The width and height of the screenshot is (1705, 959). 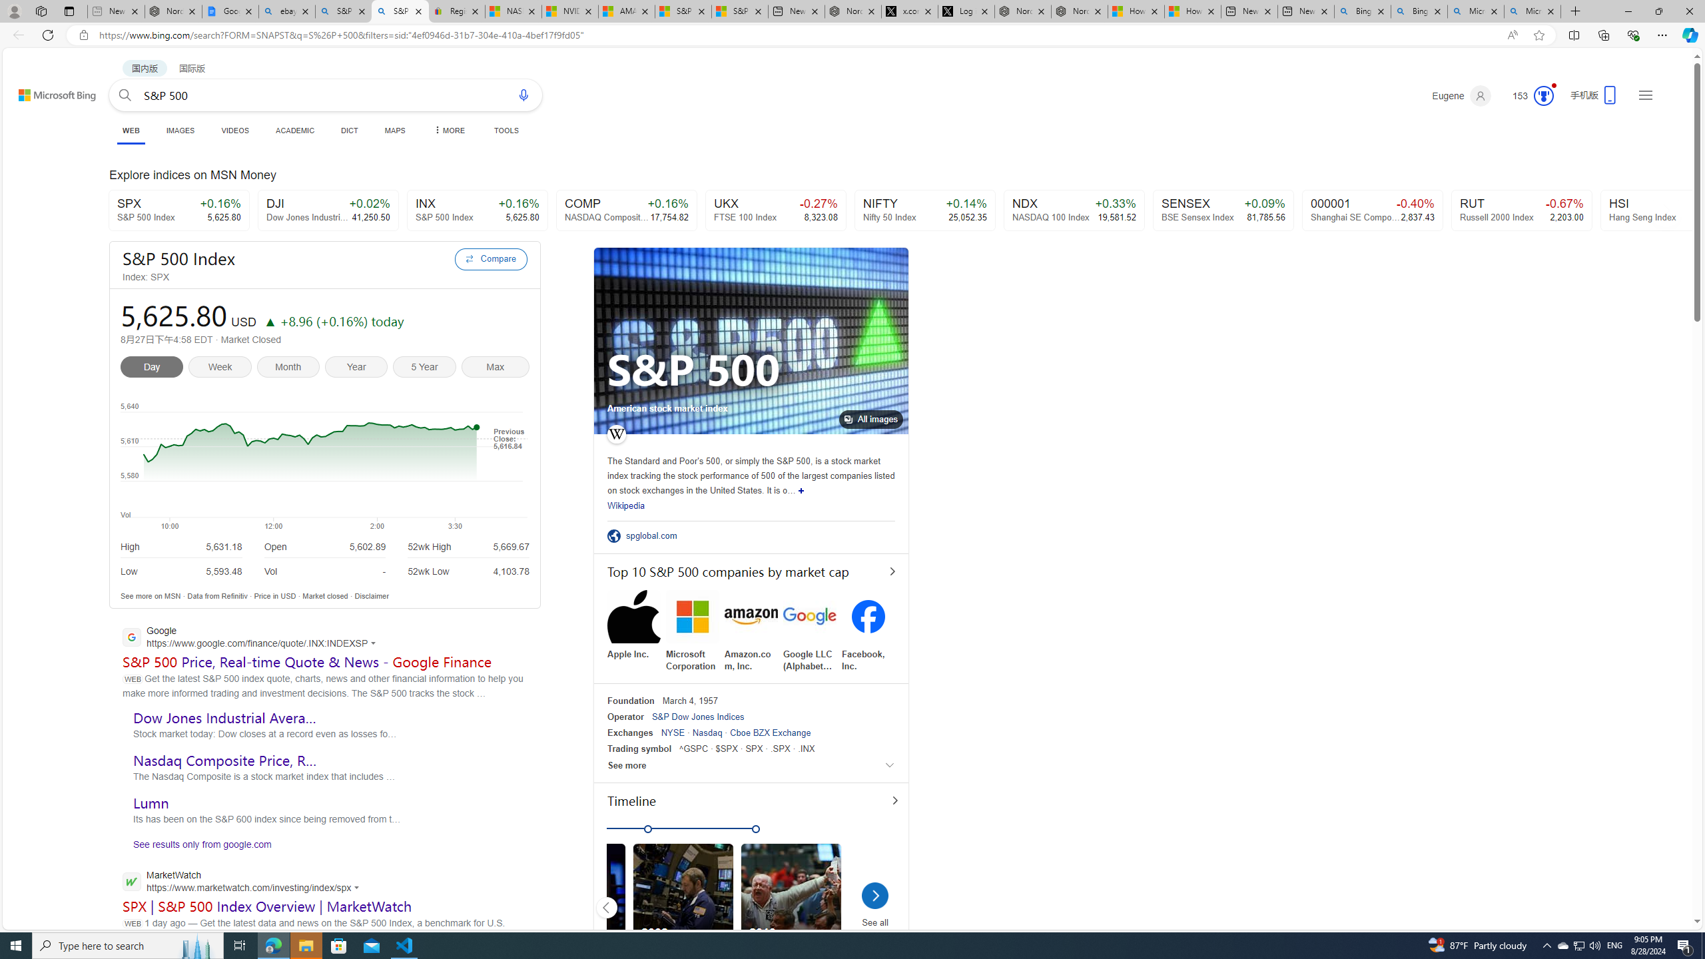 I want to click on Official Site, so click(x=616, y=535).